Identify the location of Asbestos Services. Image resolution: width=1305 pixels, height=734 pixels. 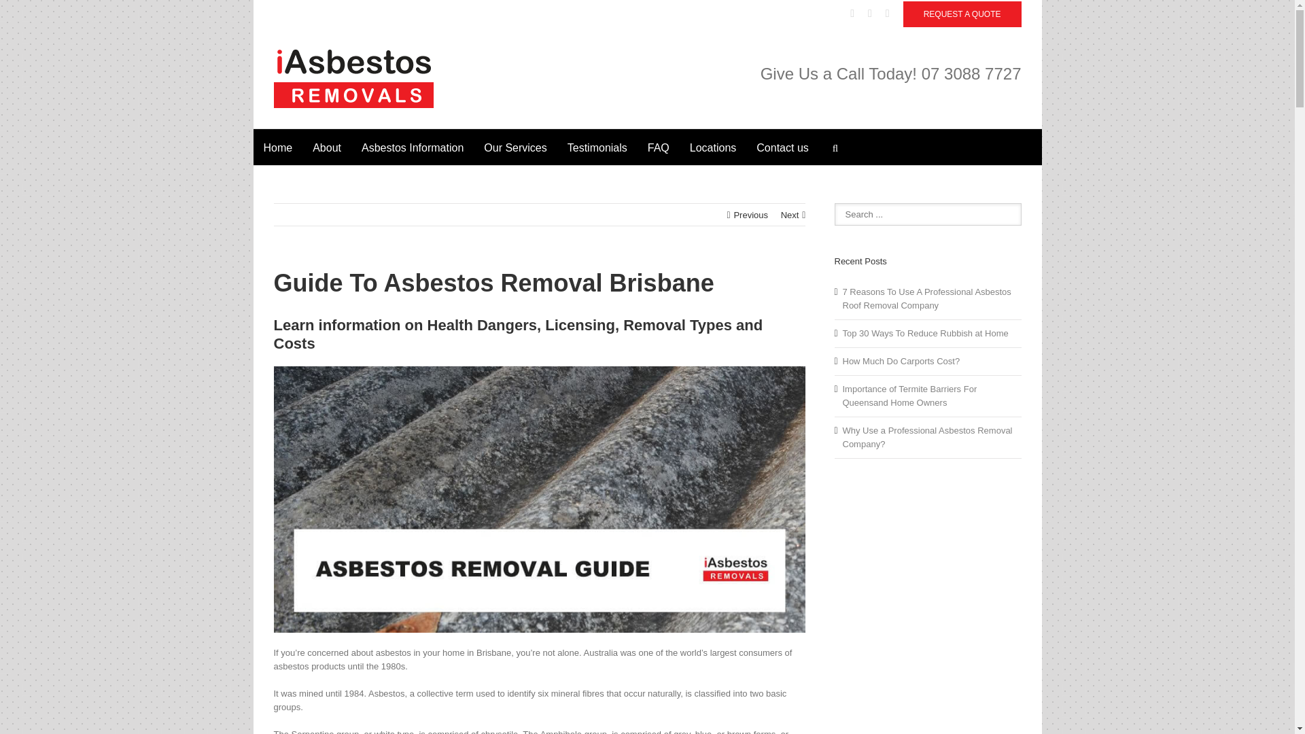
(515, 147).